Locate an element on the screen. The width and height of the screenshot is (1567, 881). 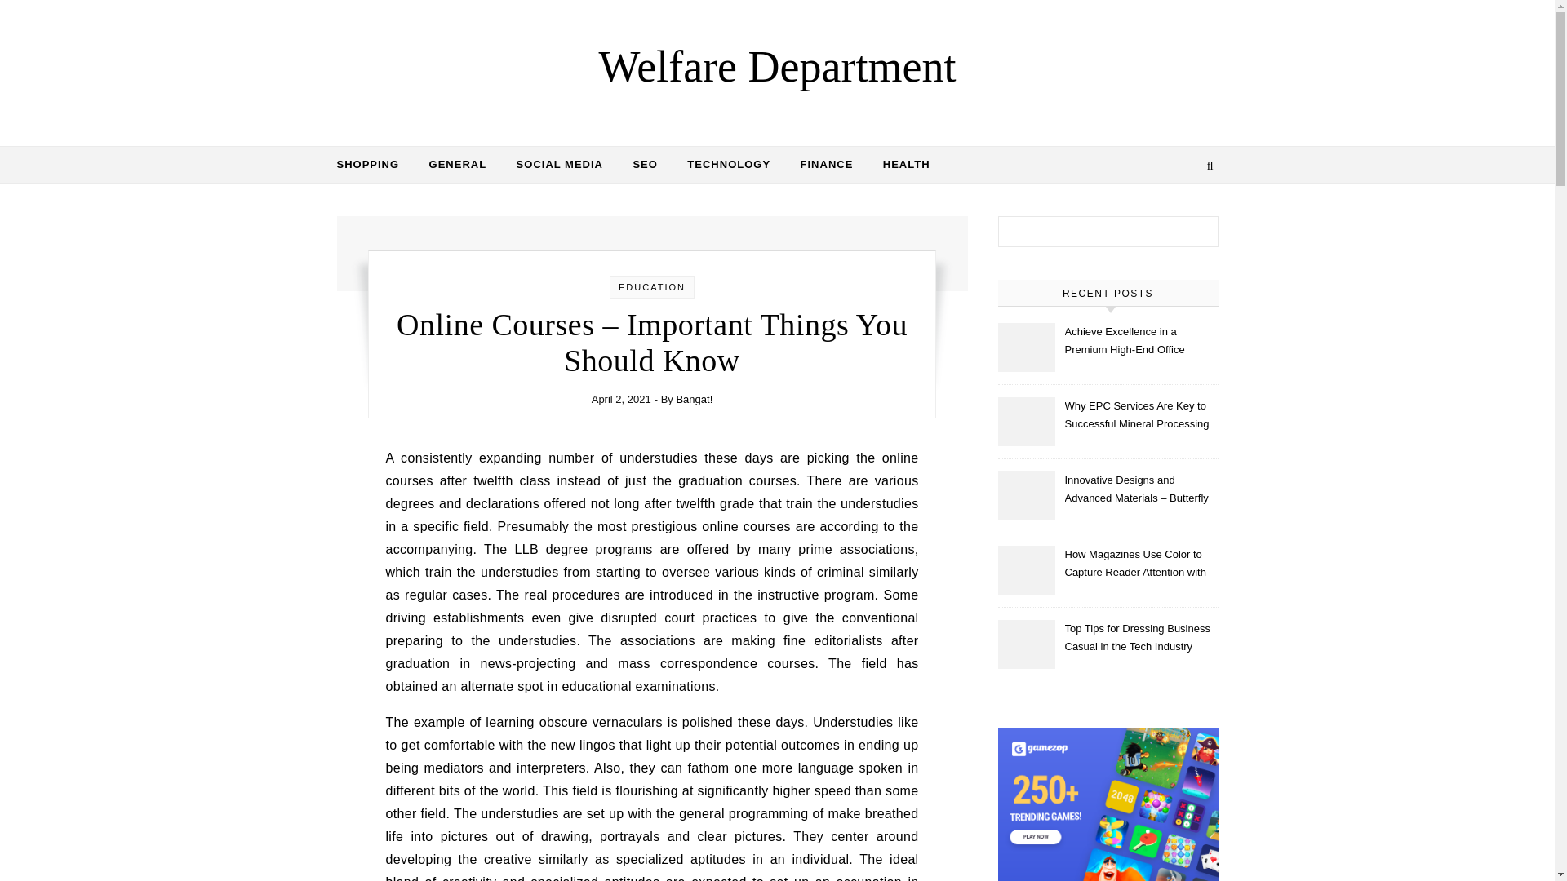
EDUCATION is located at coordinates (652, 286).